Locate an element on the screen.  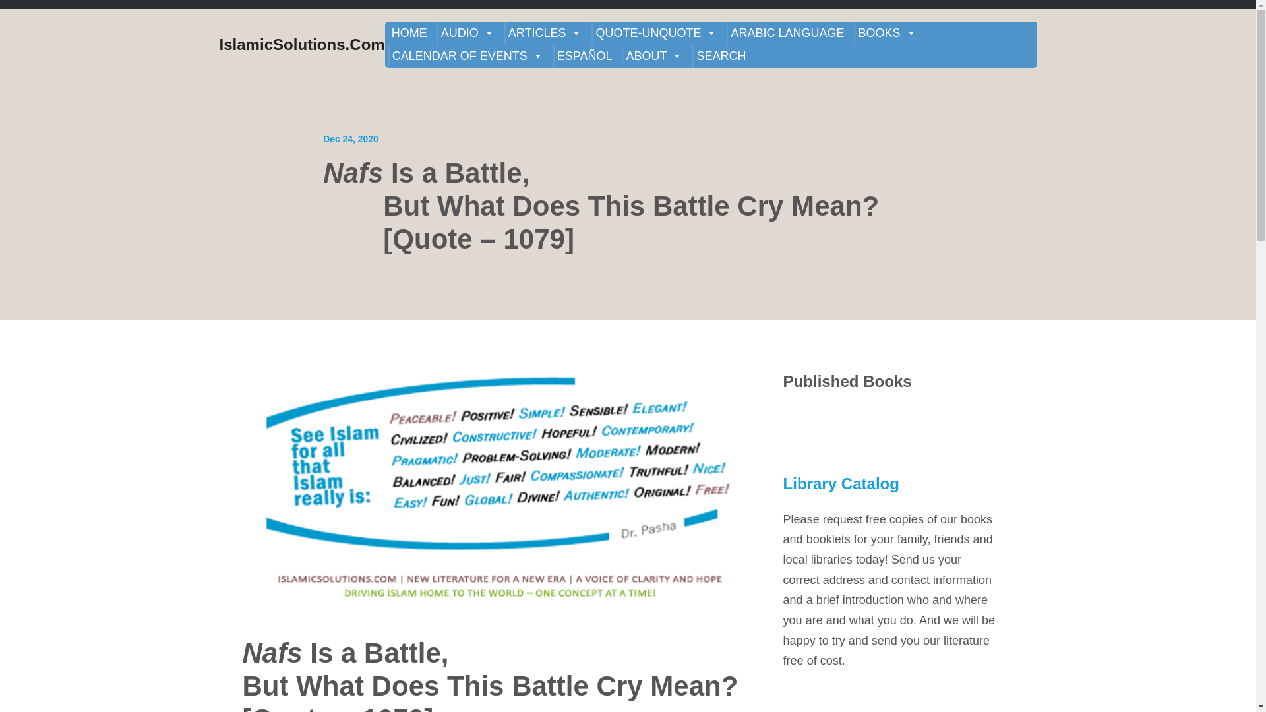
AUDIO is located at coordinates (467, 33).